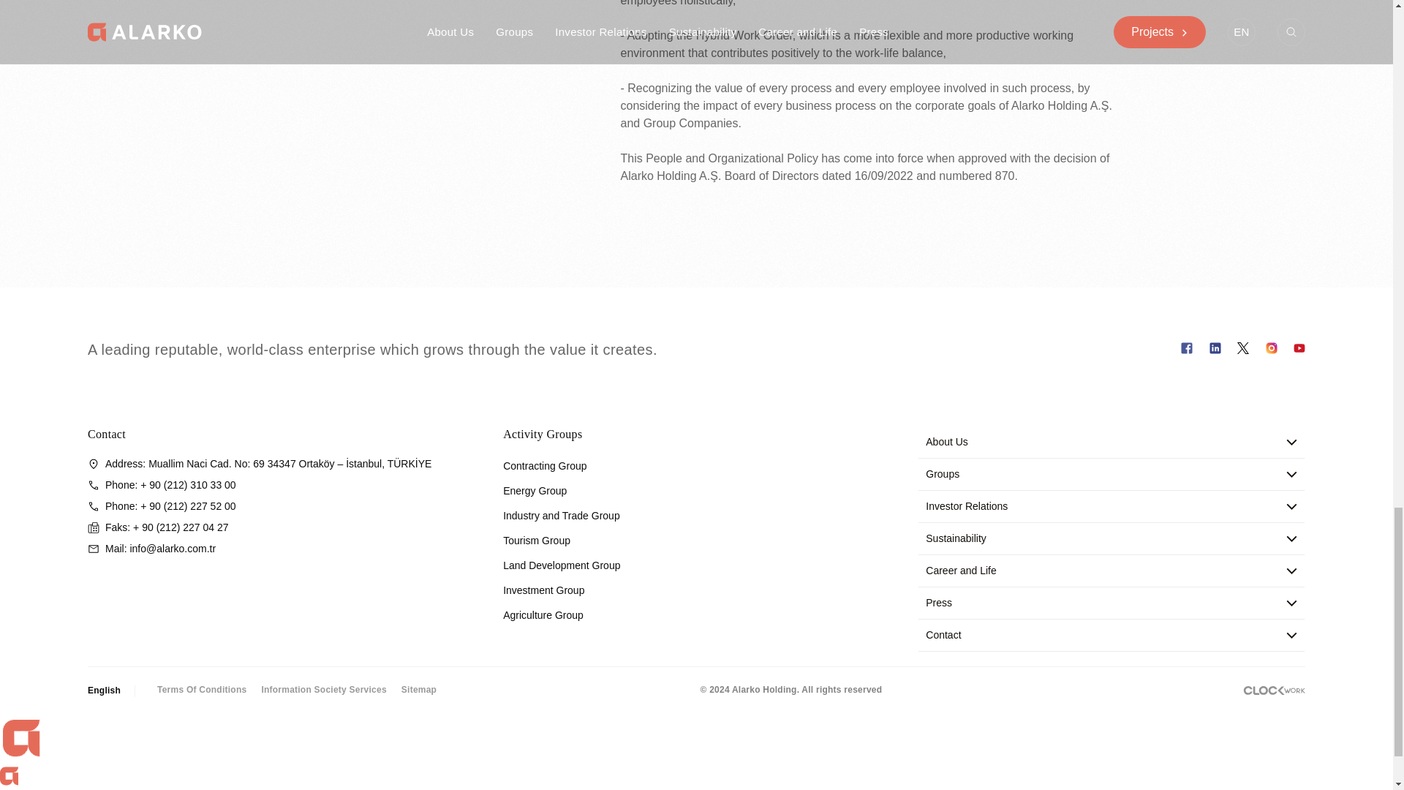 The width and height of the screenshot is (1404, 790). What do you see at coordinates (543, 614) in the screenshot?
I see `Agriculture Group` at bounding box center [543, 614].